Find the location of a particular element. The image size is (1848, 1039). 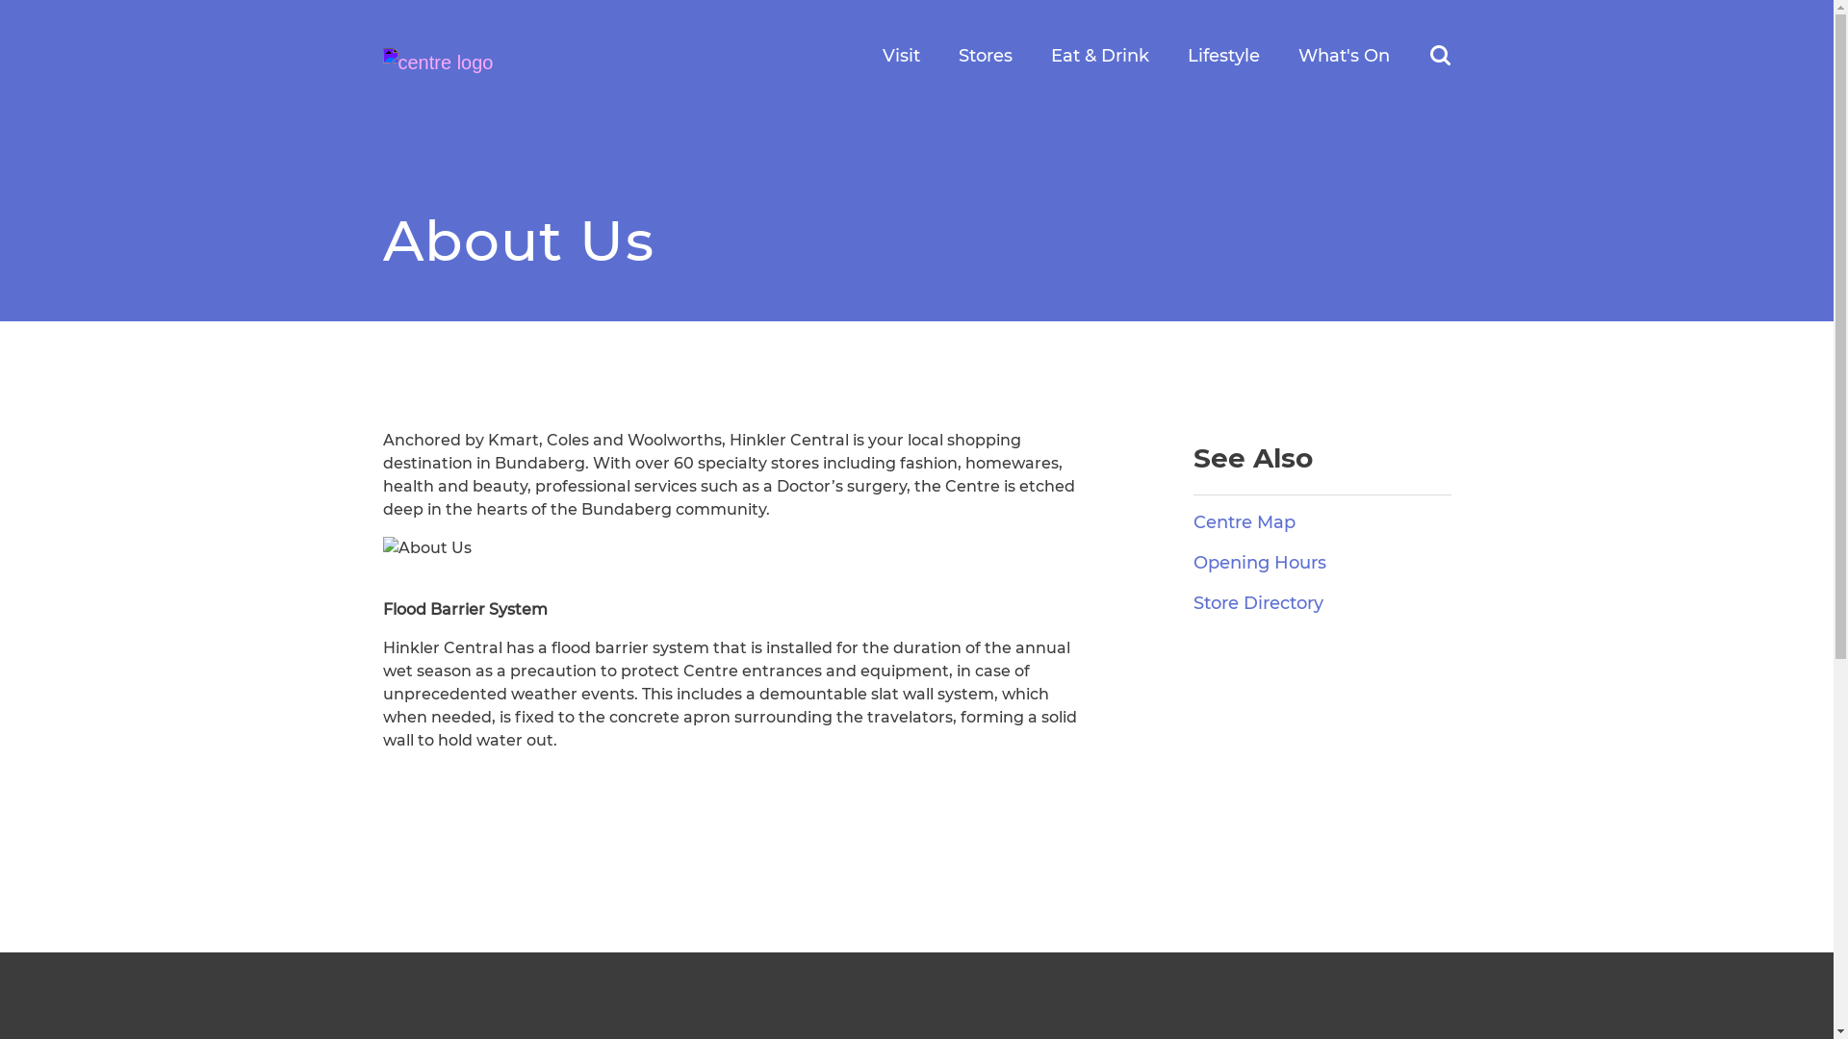

What's On is located at coordinates (1344, 57).